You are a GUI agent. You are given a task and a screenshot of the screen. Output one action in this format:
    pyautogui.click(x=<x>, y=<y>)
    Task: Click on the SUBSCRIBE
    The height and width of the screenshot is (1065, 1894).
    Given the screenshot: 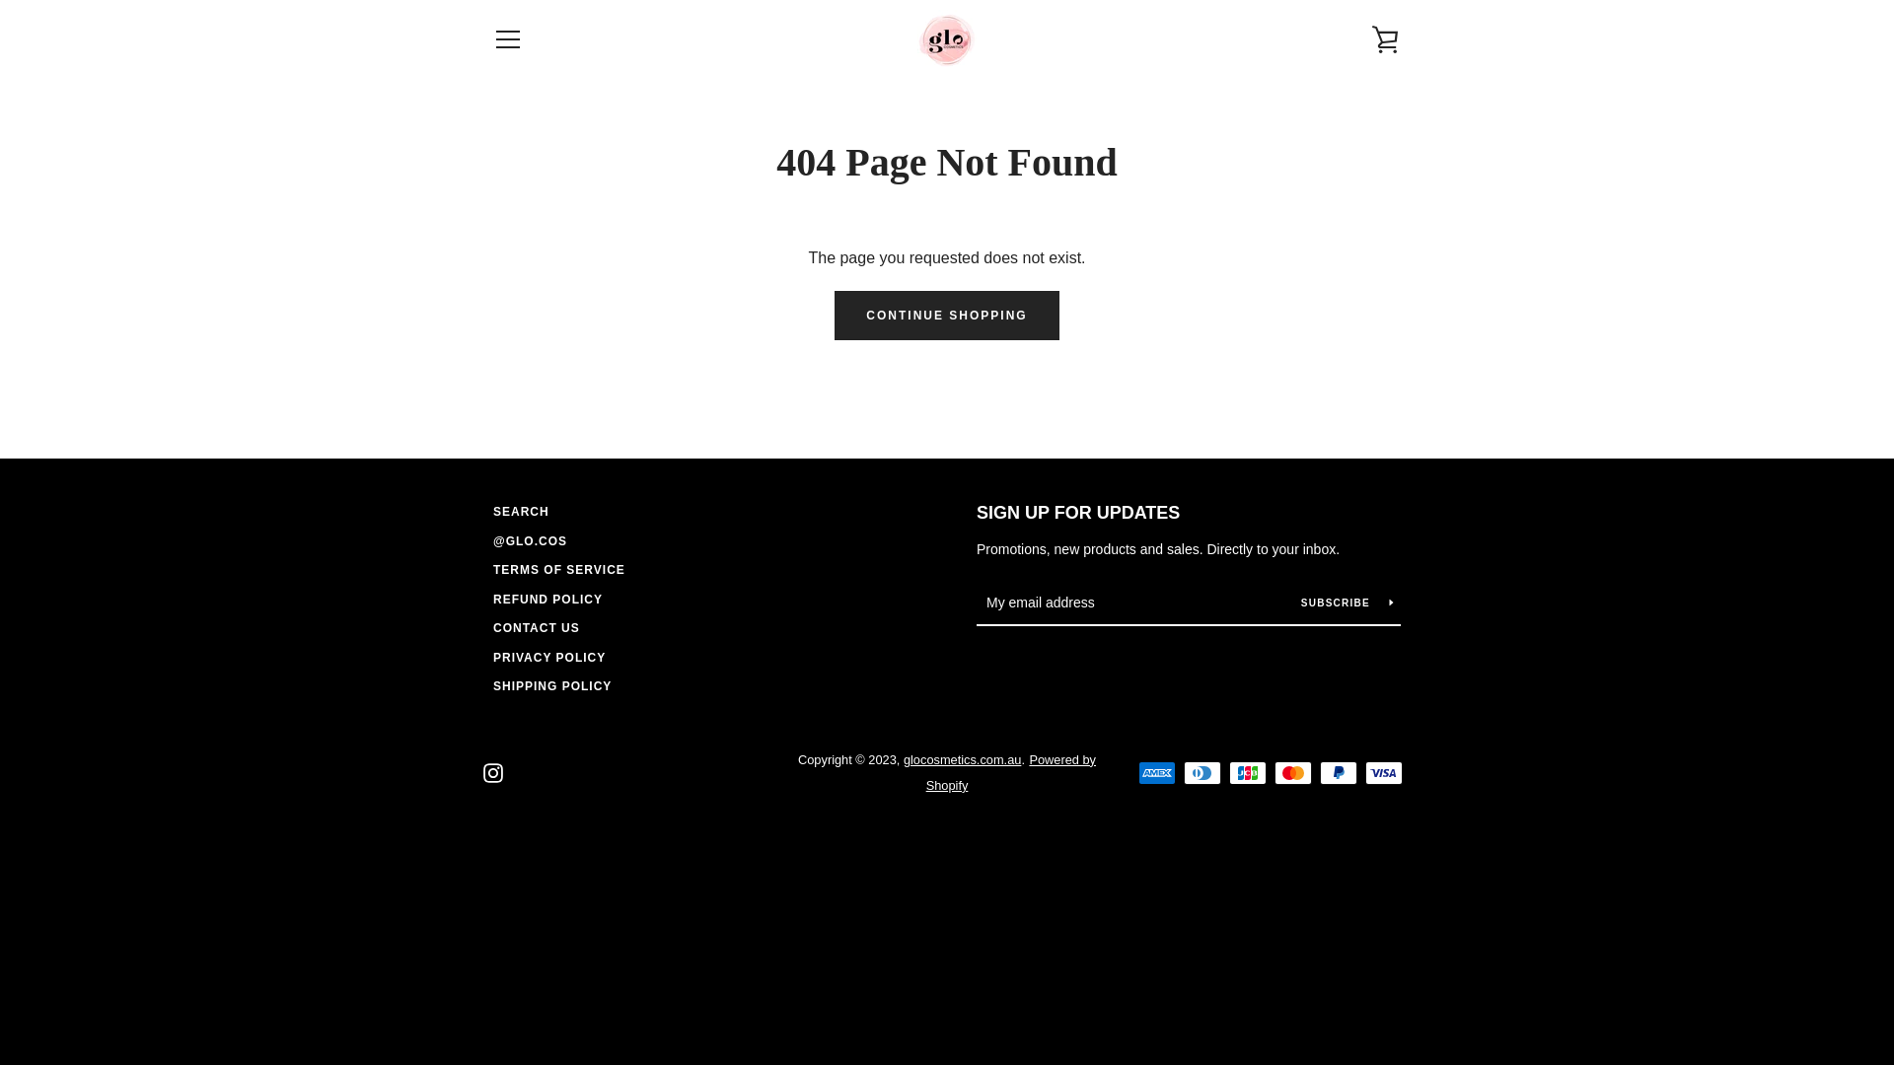 What is the action you would take?
    pyautogui.click(x=1348, y=603)
    